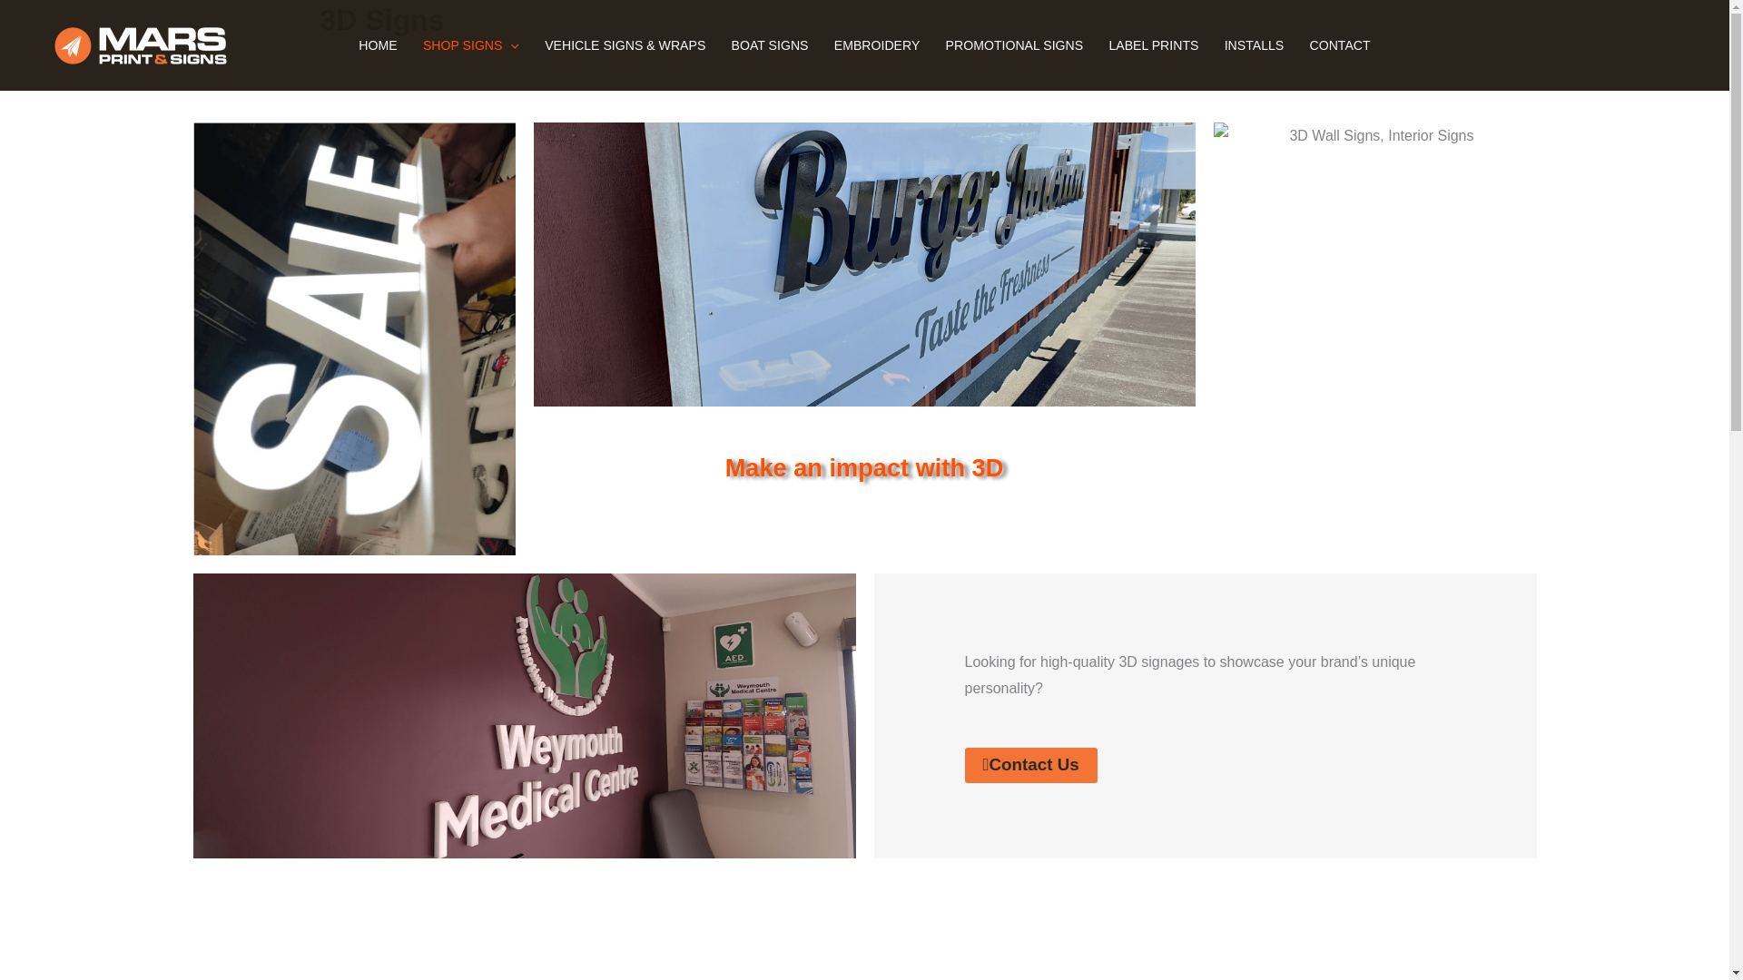 The width and height of the screenshot is (1743, 980). I want to click on PROMOTIONAL SIGNS, so click(1014, 45).